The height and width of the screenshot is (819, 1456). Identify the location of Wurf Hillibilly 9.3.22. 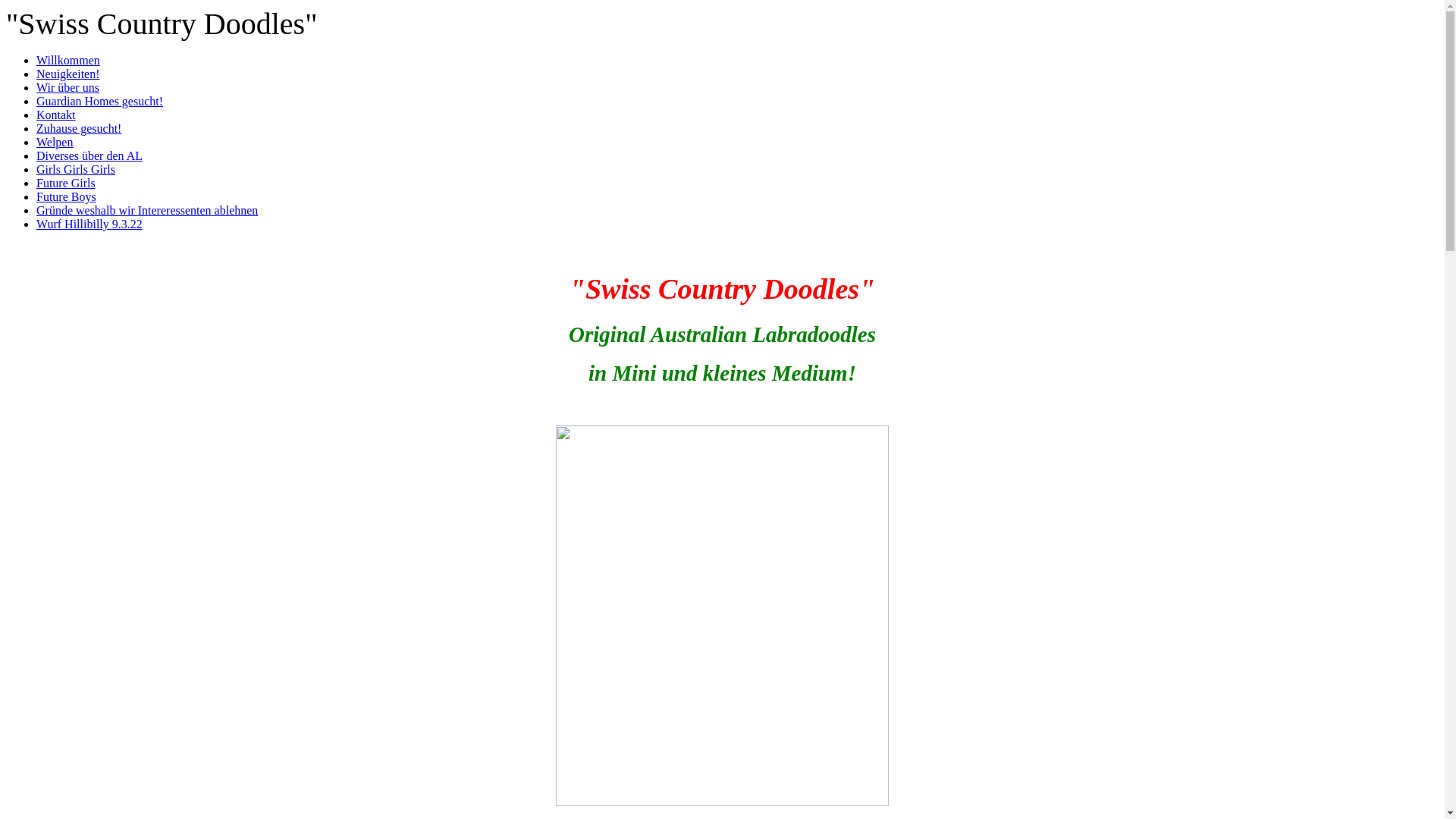
(89, 224).